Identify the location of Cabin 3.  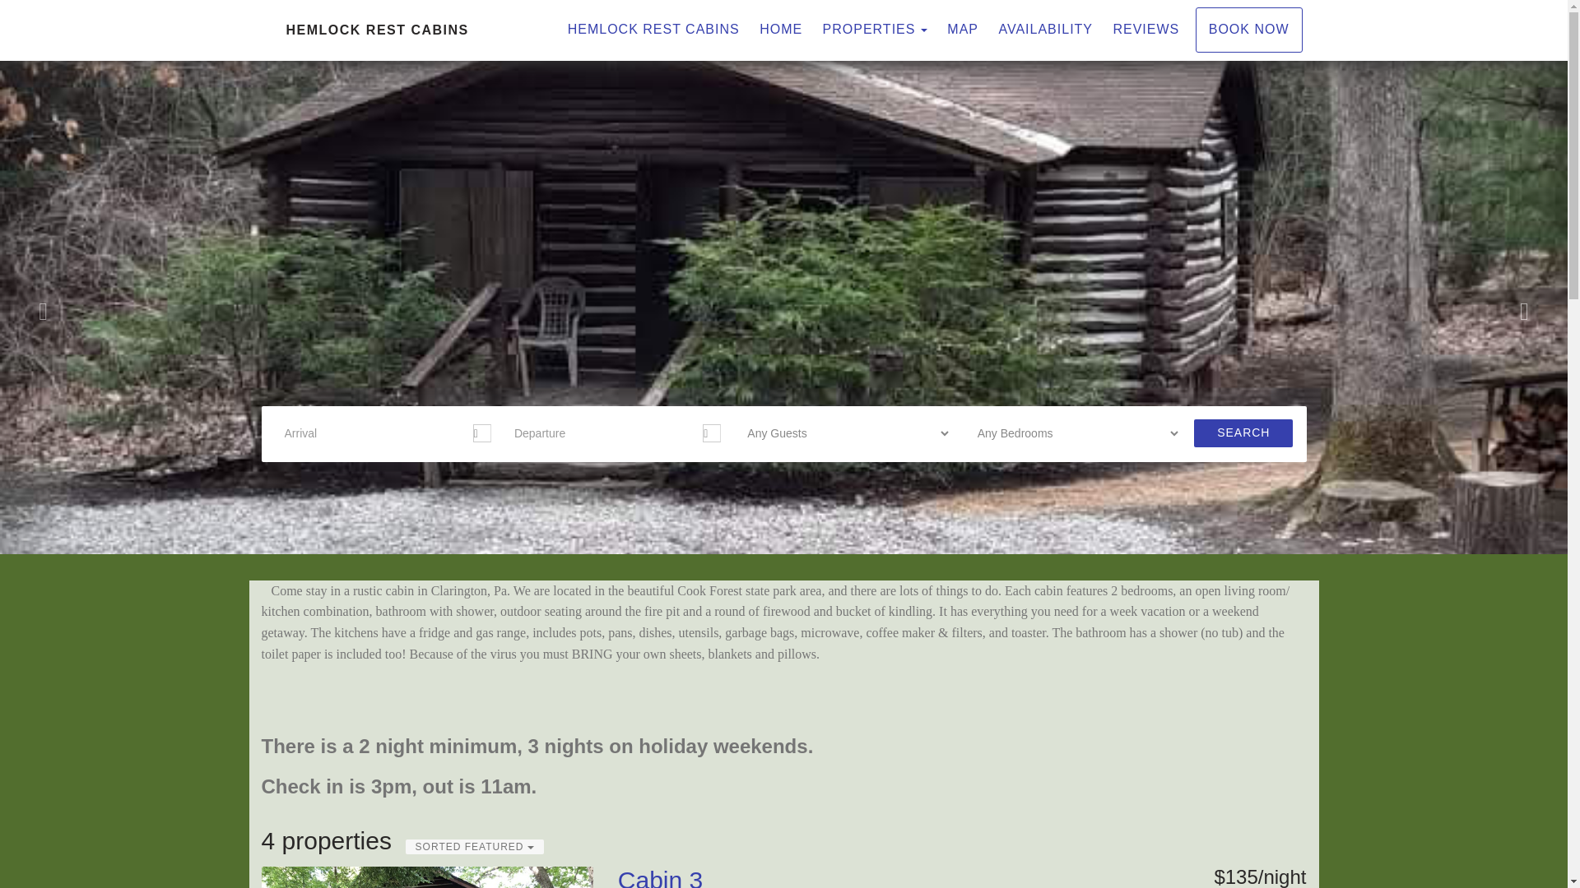
(660, 877).